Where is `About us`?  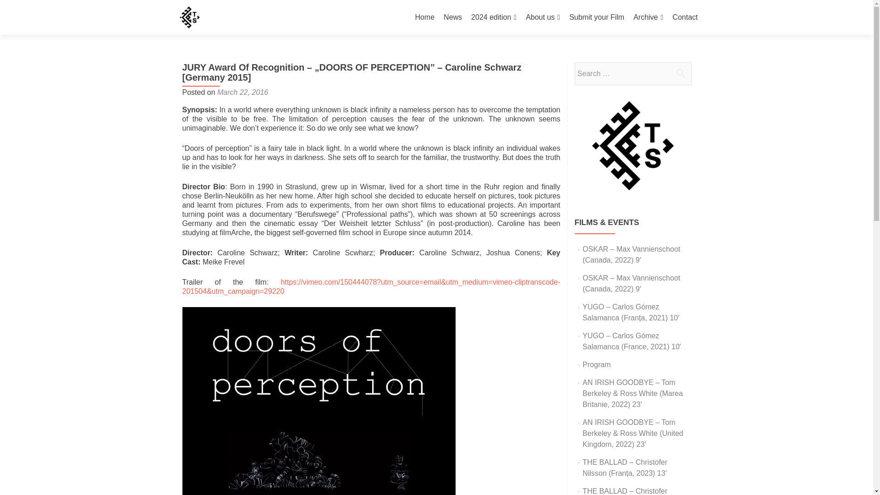 About us is located at coordinates (543, 17).